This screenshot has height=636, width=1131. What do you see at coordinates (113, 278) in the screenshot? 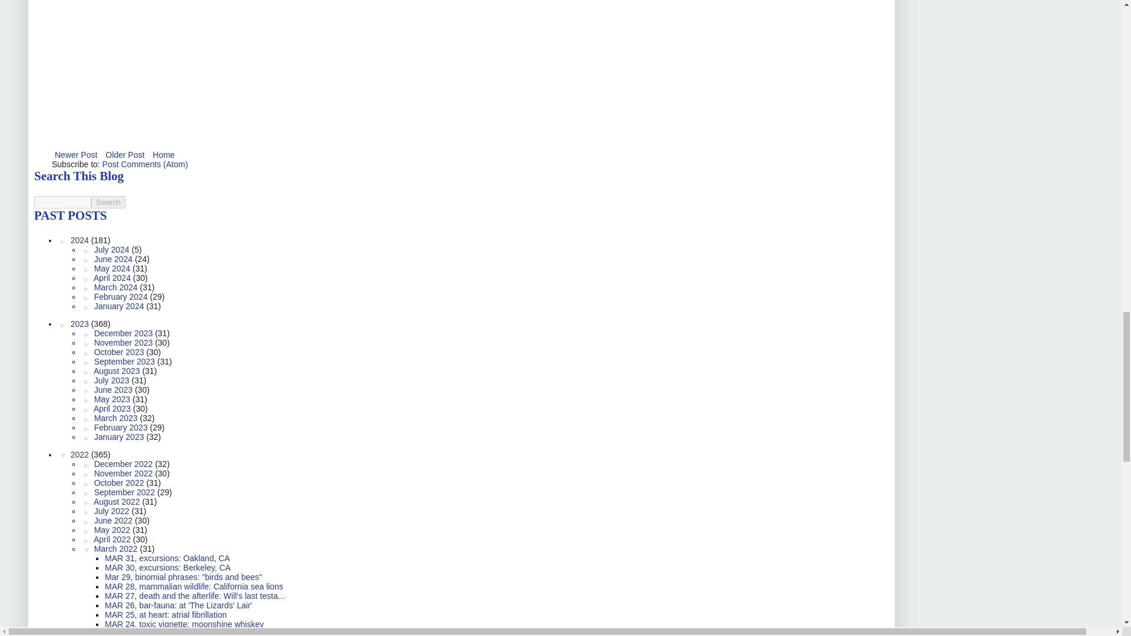
I see `April 2024` at bounding box center [113, 278].